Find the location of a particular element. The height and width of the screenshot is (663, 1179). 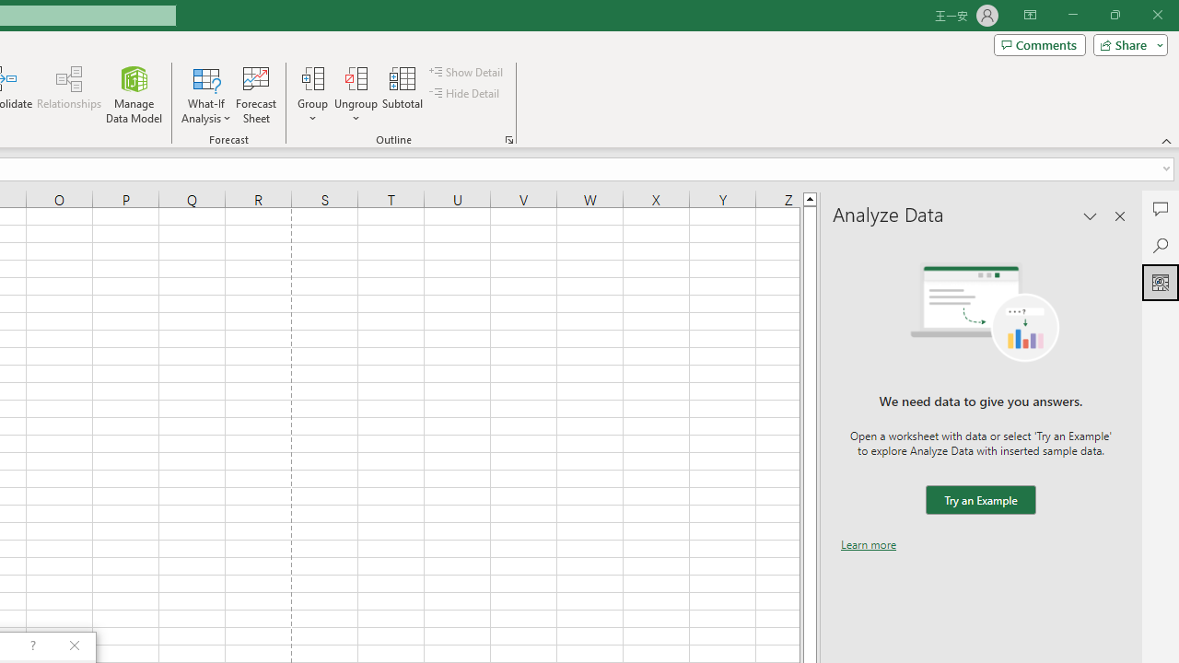

Subtotal is located at coordinates (403, 94).